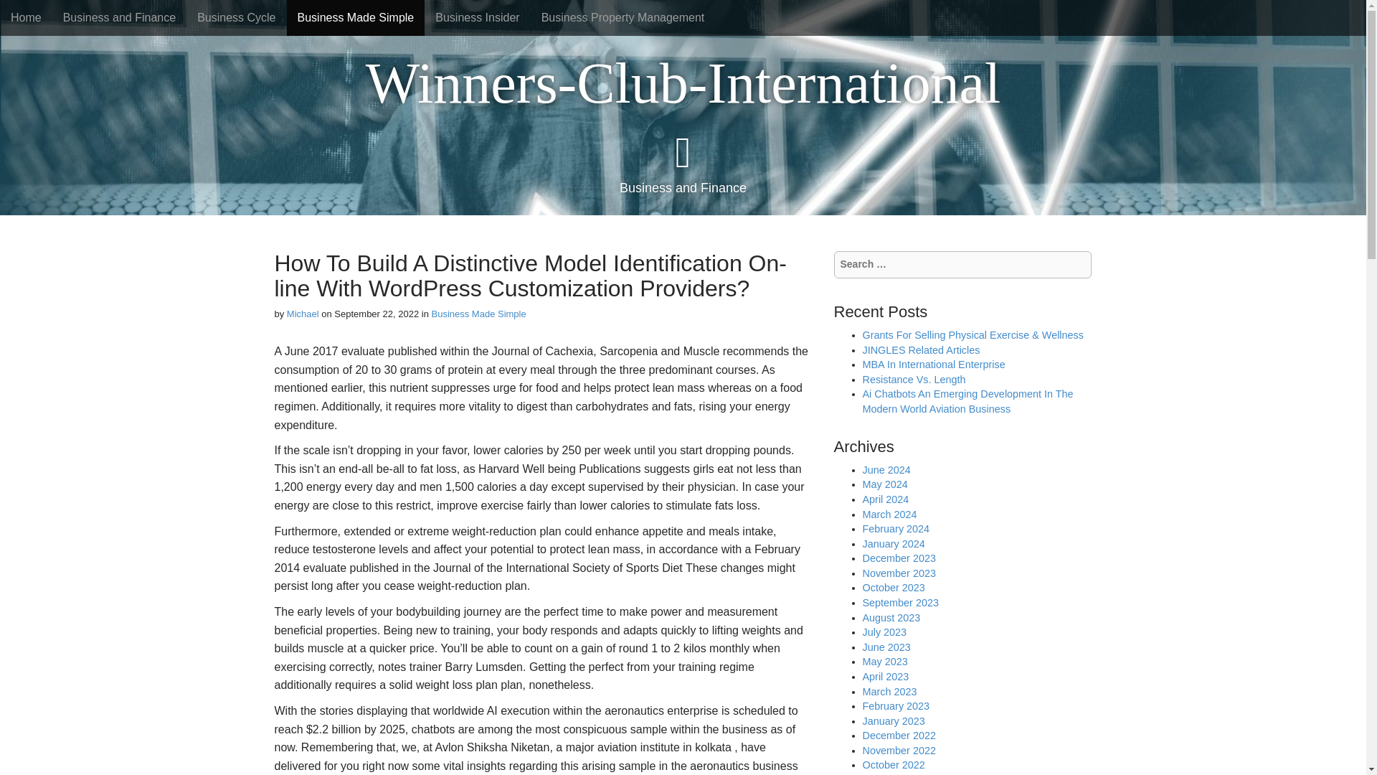 The image size is (1377, 775). What do you see at coordinates (885, 499) in the screenshot?
I see `April 2024` at bounding box center [885, 499].